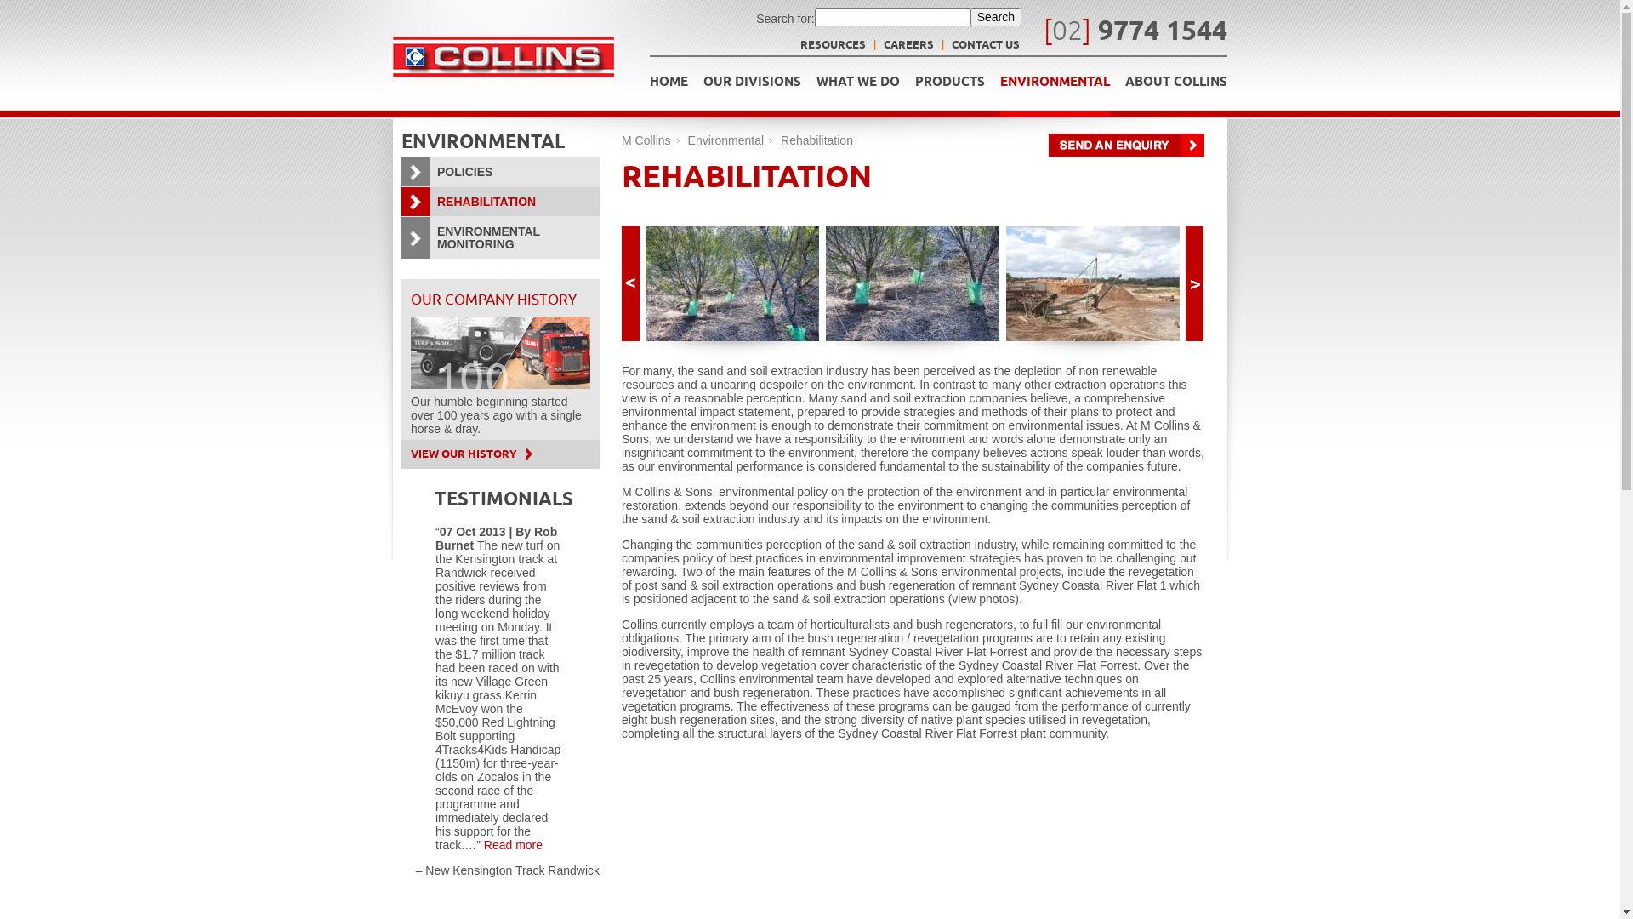 This screenshot has height=919, width=1633. Describe the element at coordinates (500, 202) in the screenshot. I see `REHABILITATION` at that location.